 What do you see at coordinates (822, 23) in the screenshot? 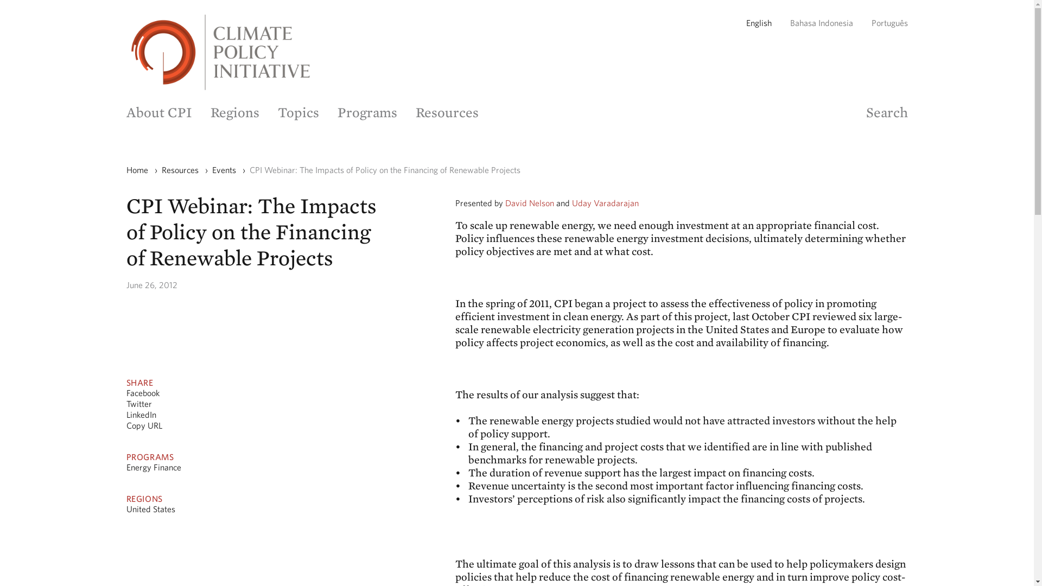
I see `Bahasa Indonesia` at bounding box center [822, 23].